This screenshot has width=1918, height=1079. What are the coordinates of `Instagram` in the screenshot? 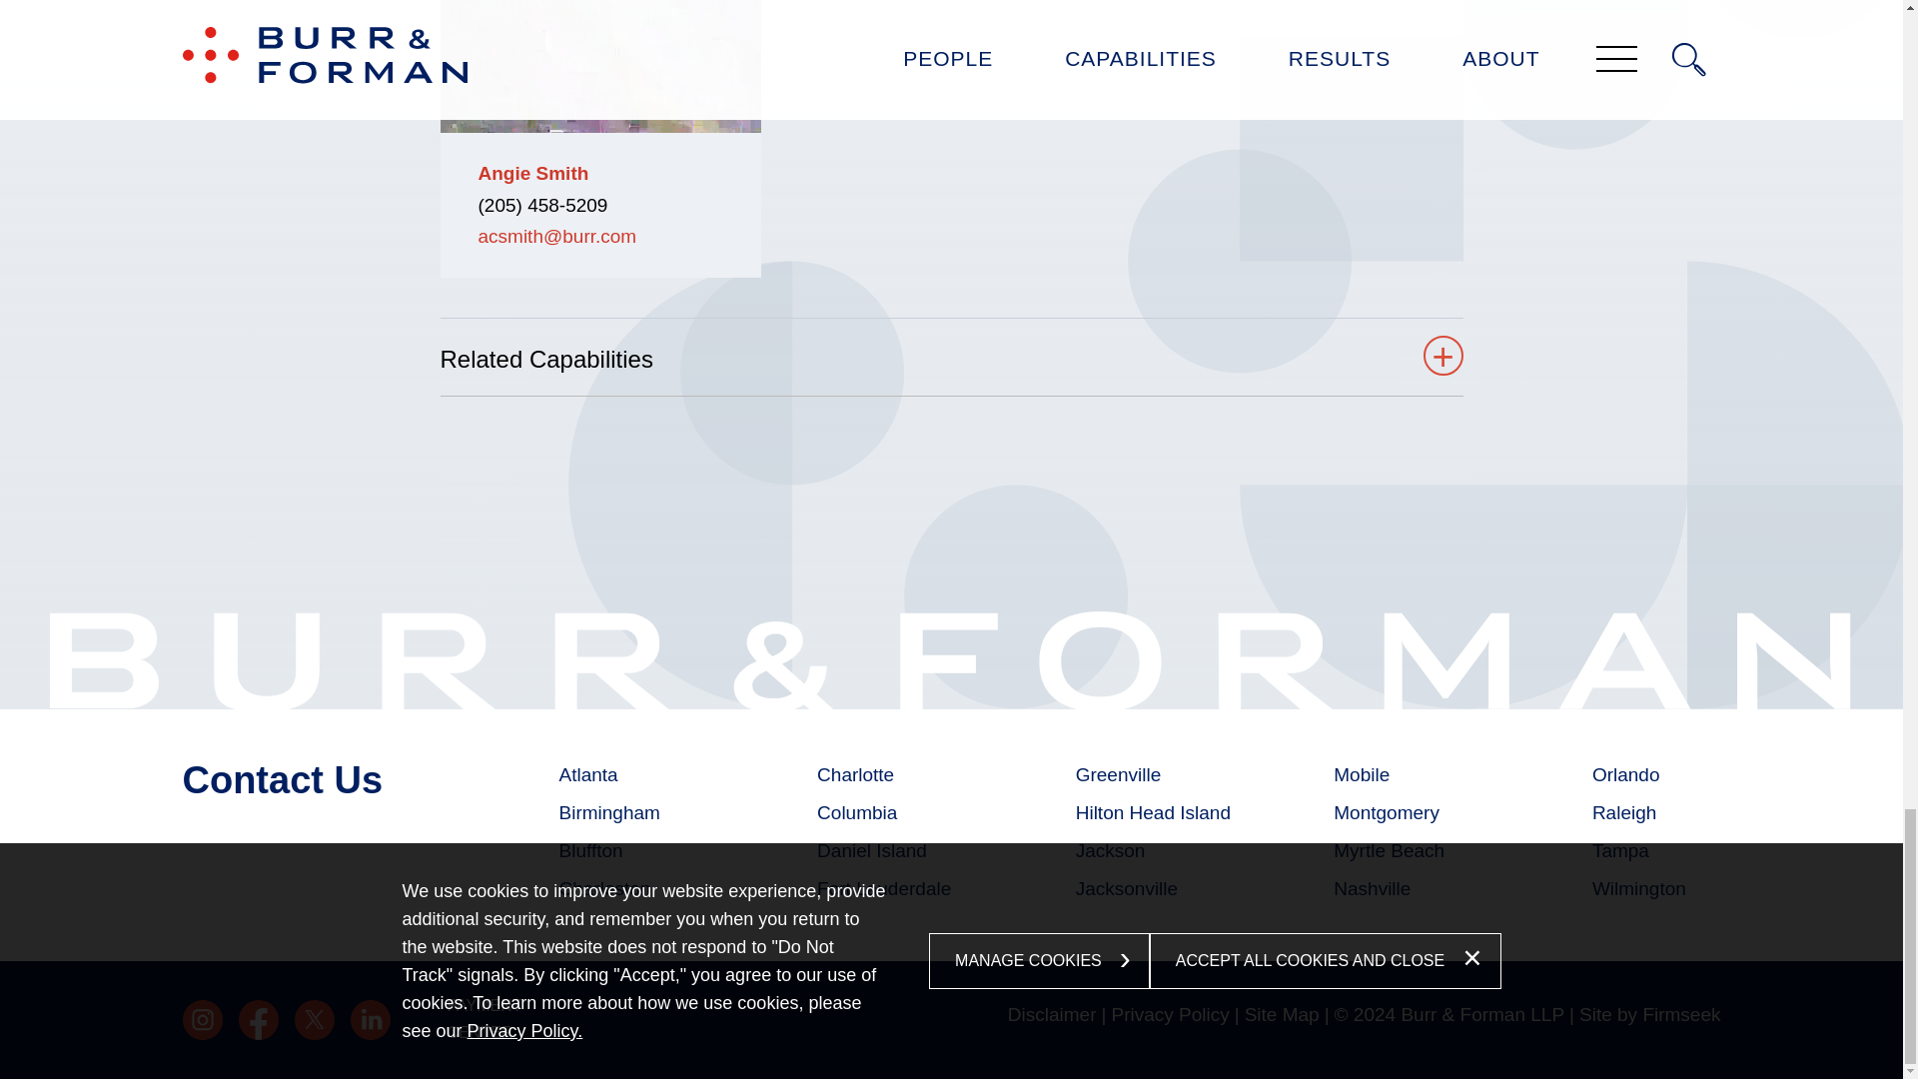 It's located at (202, 1020).